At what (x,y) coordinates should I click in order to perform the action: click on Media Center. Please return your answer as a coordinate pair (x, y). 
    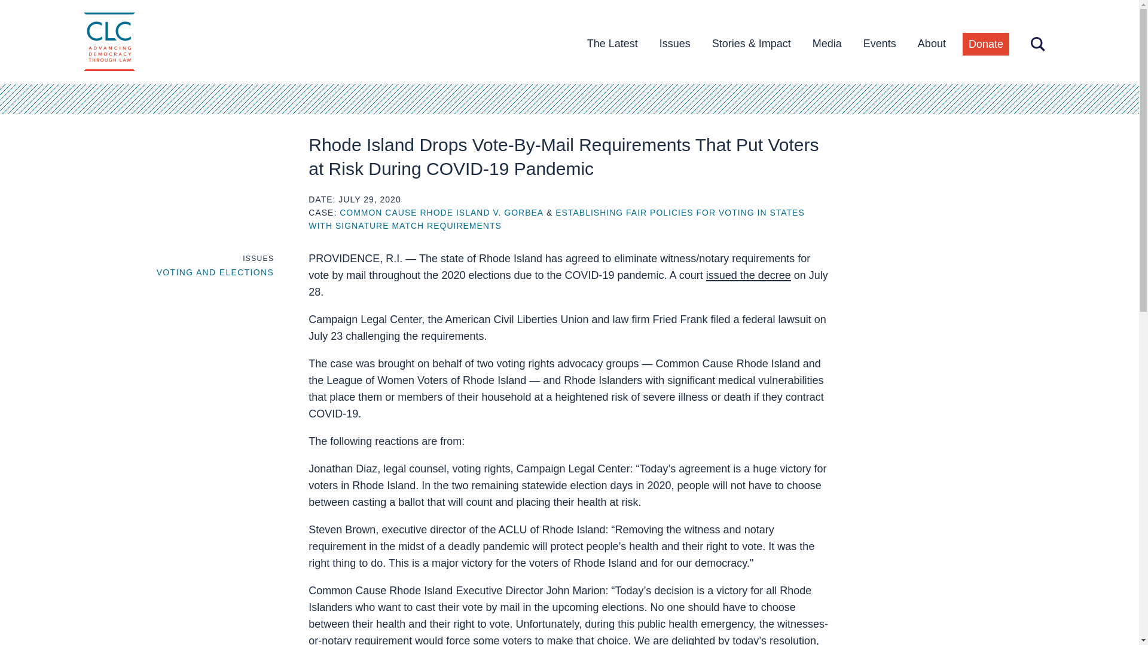
    Looking at the image, I should click on (828, 44).